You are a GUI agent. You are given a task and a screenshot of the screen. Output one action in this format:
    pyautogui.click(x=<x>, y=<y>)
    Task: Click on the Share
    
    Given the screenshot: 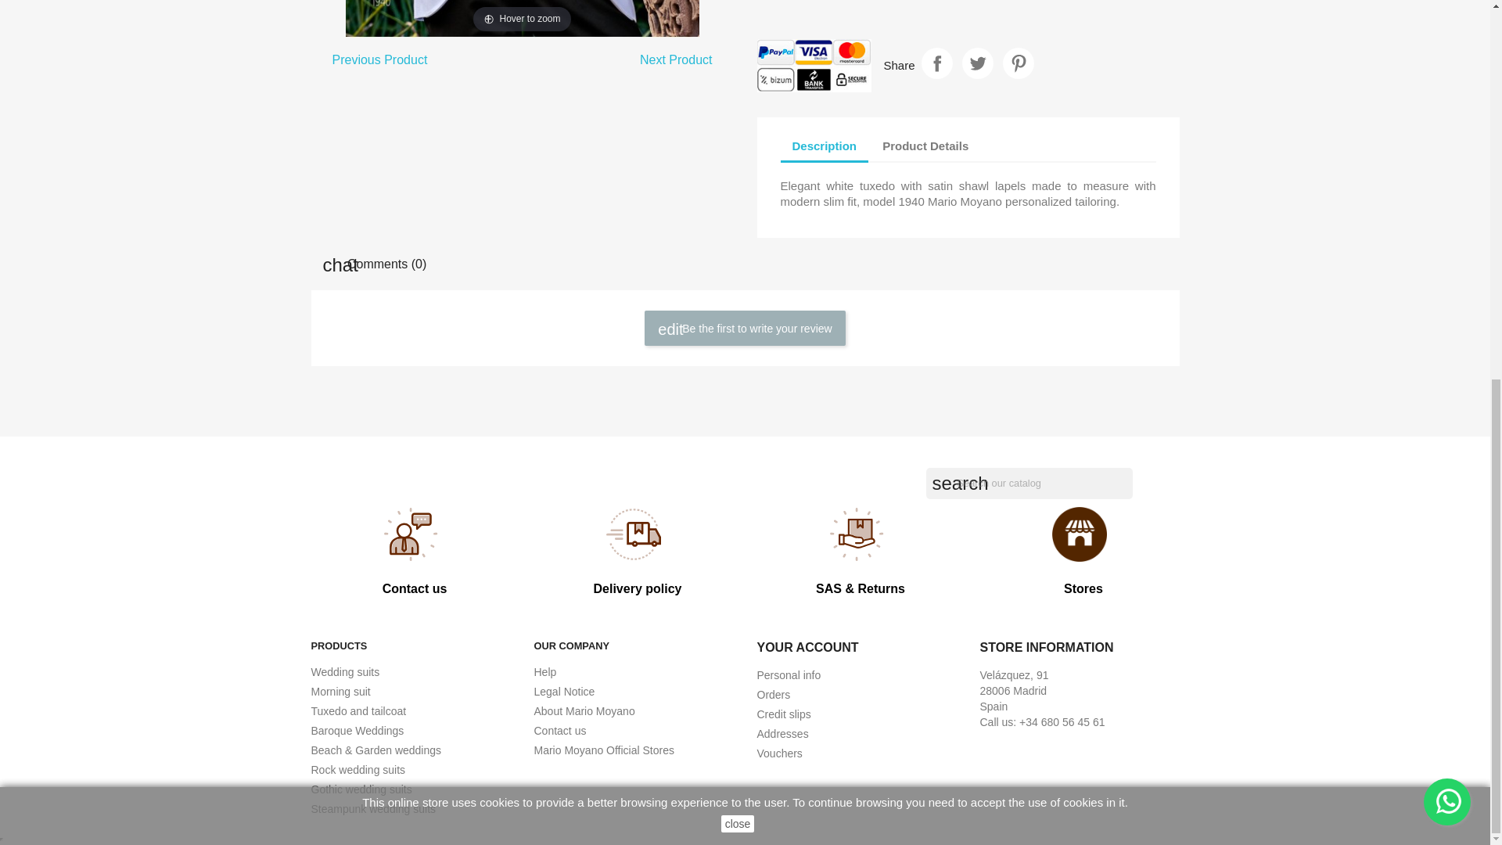 What is the action you would take?
    pyautogui.click(x=937, y=63)
    